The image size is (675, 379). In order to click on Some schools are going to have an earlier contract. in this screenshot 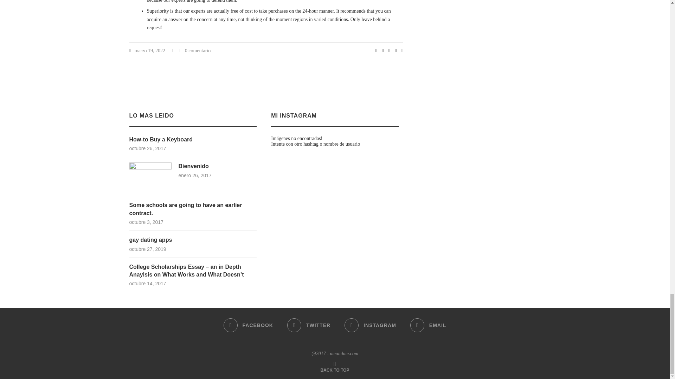, I will do `click(193, 209)`.